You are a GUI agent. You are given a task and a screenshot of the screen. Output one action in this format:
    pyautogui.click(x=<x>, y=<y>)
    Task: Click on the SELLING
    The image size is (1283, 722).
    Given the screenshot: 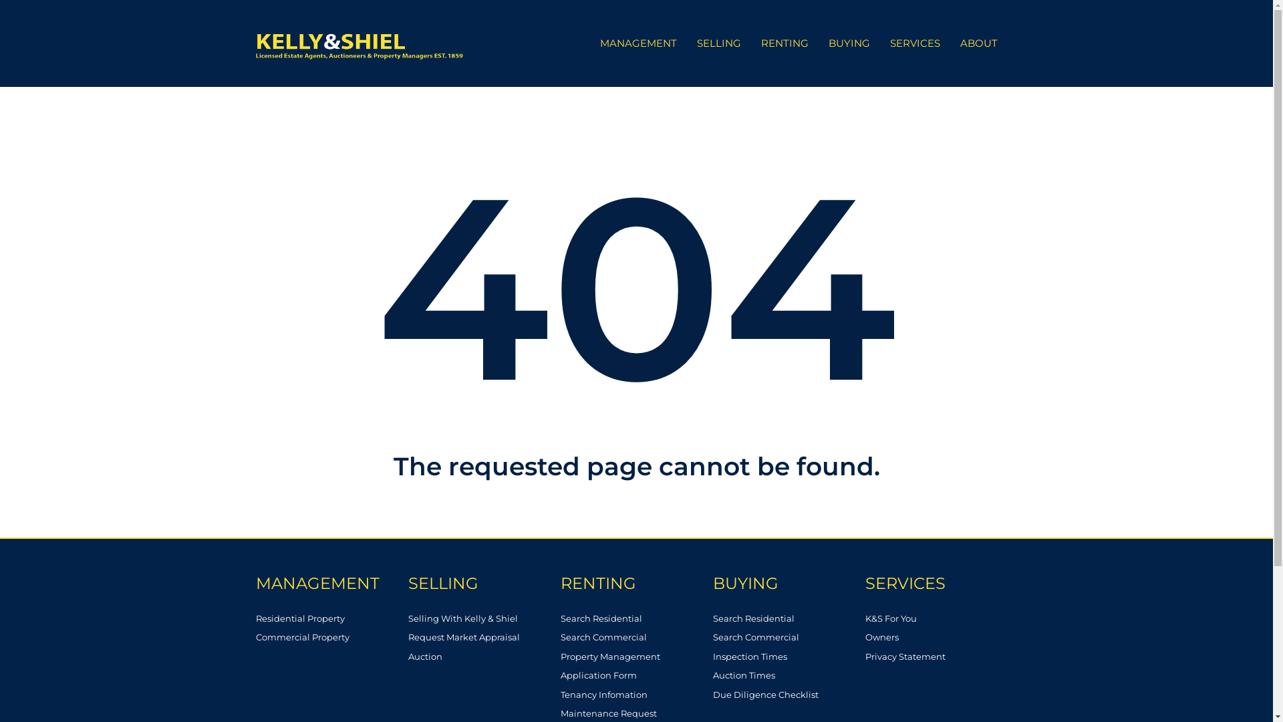 What is the action you would take?
    pyautogui.click(x=484, y=584)
    